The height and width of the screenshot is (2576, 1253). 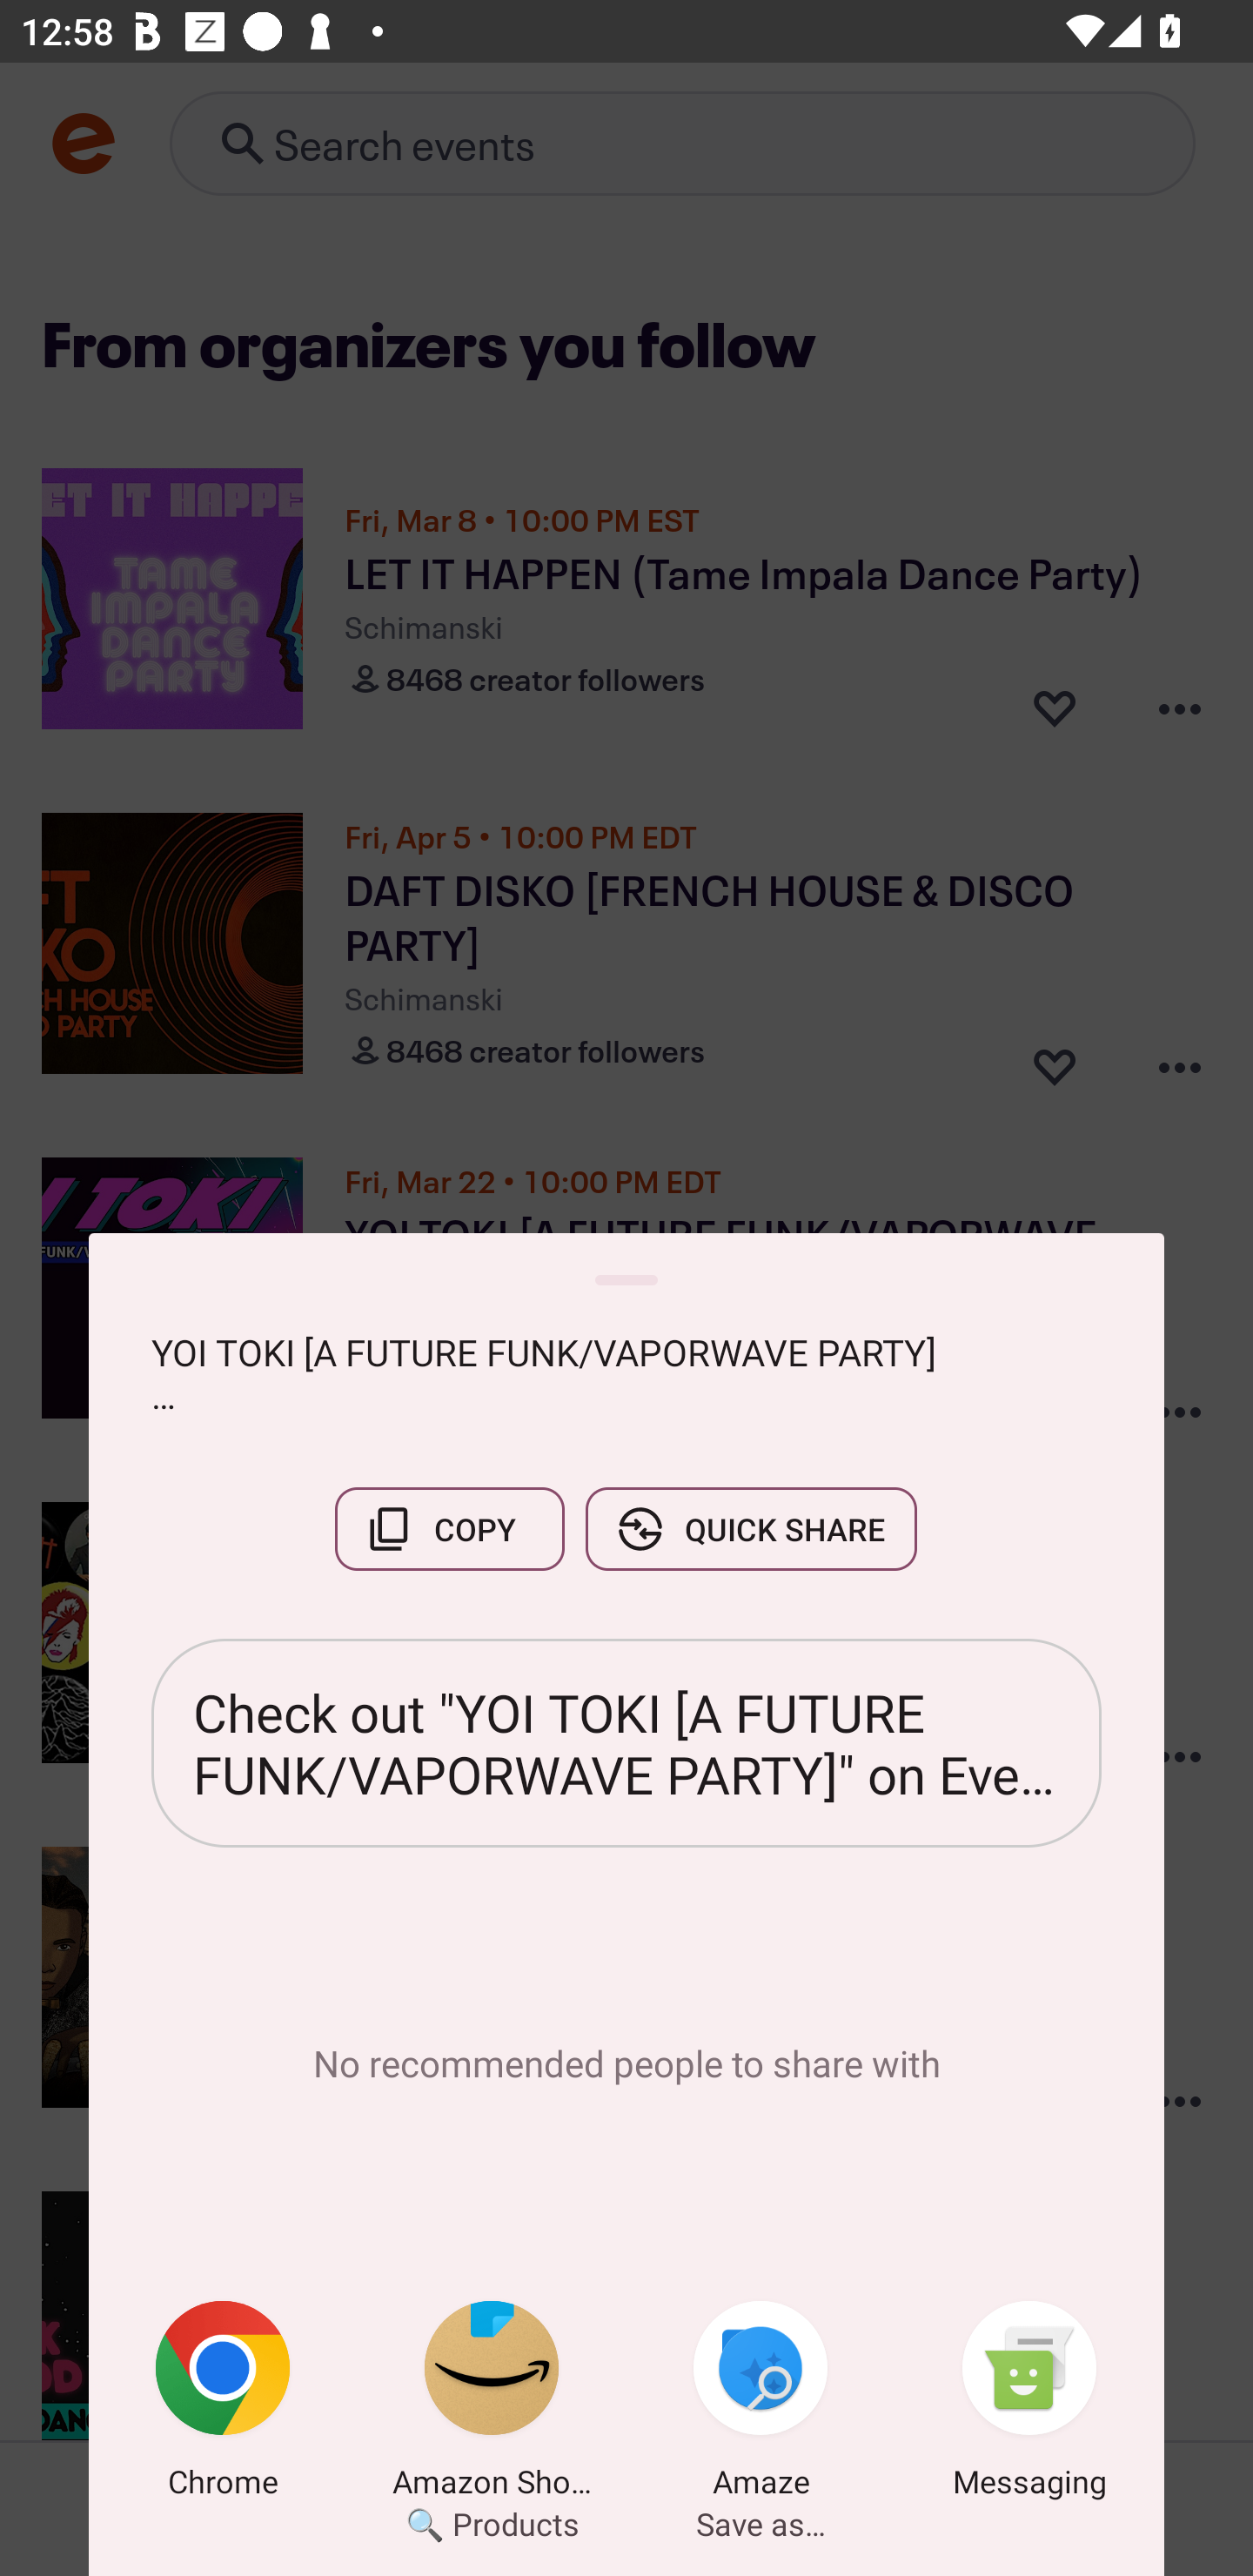 What do you see at coordinates (1029, 2405) in the screenshot?
I see `Messaging` at bounding box center [1029, 2405].